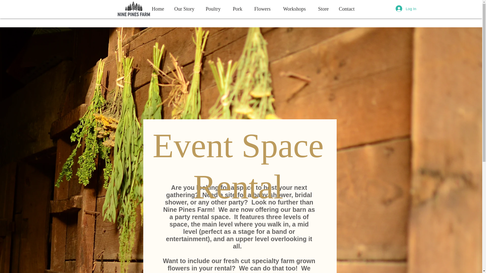 This screenshot has height=273, width=486. I want to click on Workshops, so click(296, 9).